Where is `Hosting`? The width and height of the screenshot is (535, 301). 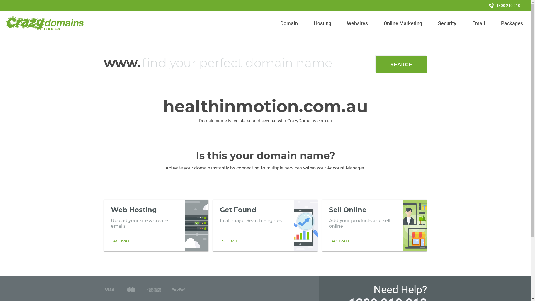 Hosting is located at coordinates (322, 23).